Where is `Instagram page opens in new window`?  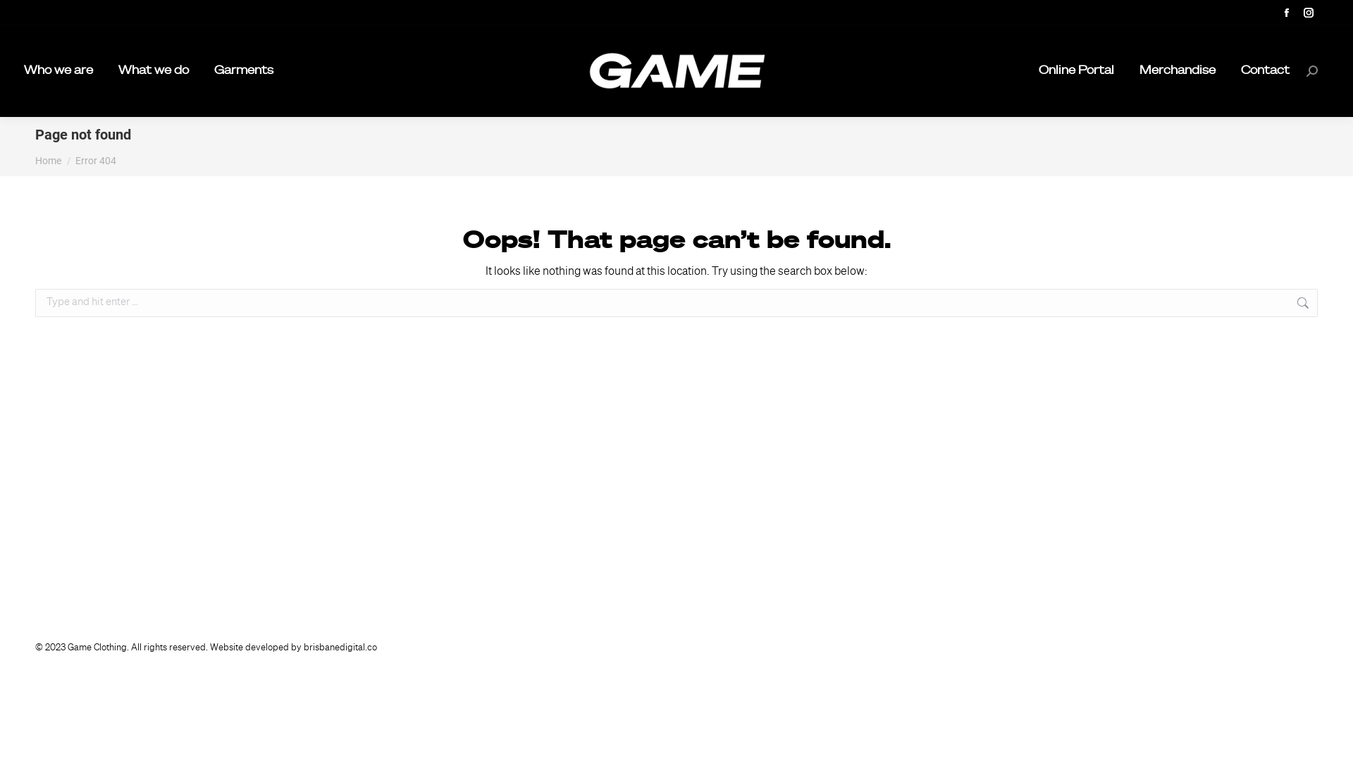
Instagram page opens in new window is located at coordinates (1309, 13).